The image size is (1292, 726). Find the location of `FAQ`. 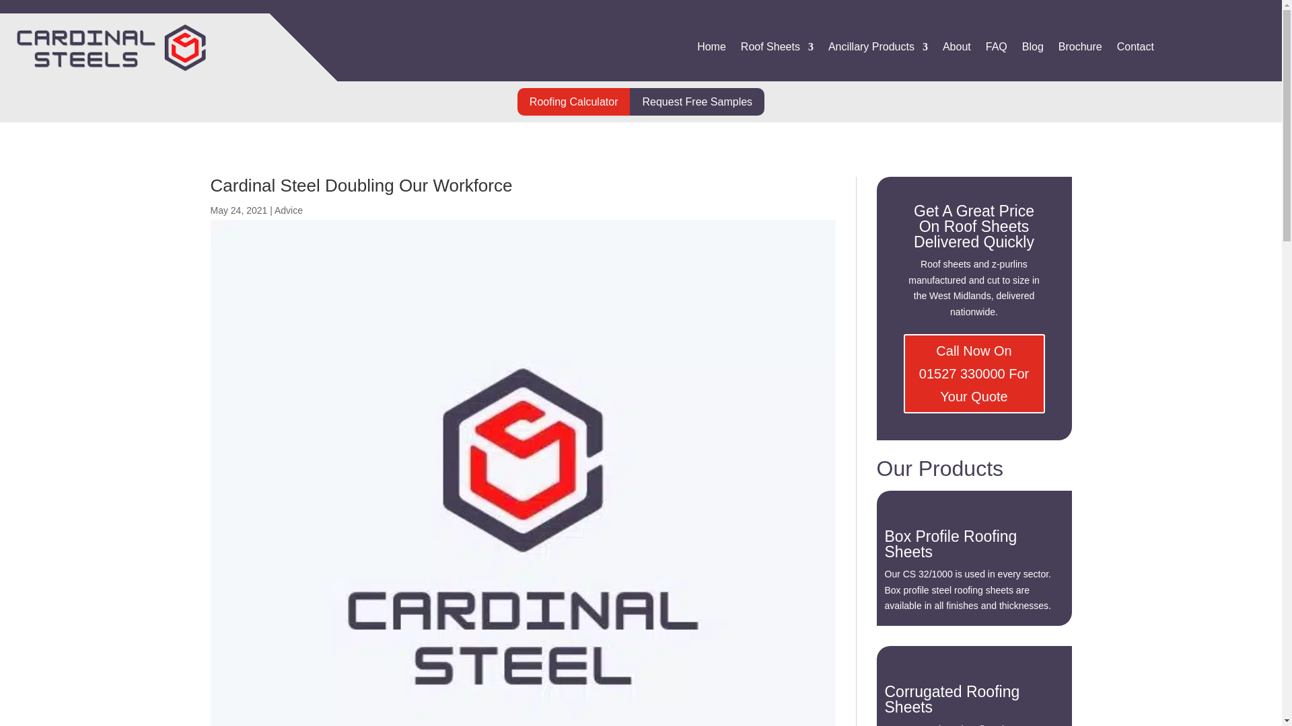

FAQ is located at coordinates (996, 50).